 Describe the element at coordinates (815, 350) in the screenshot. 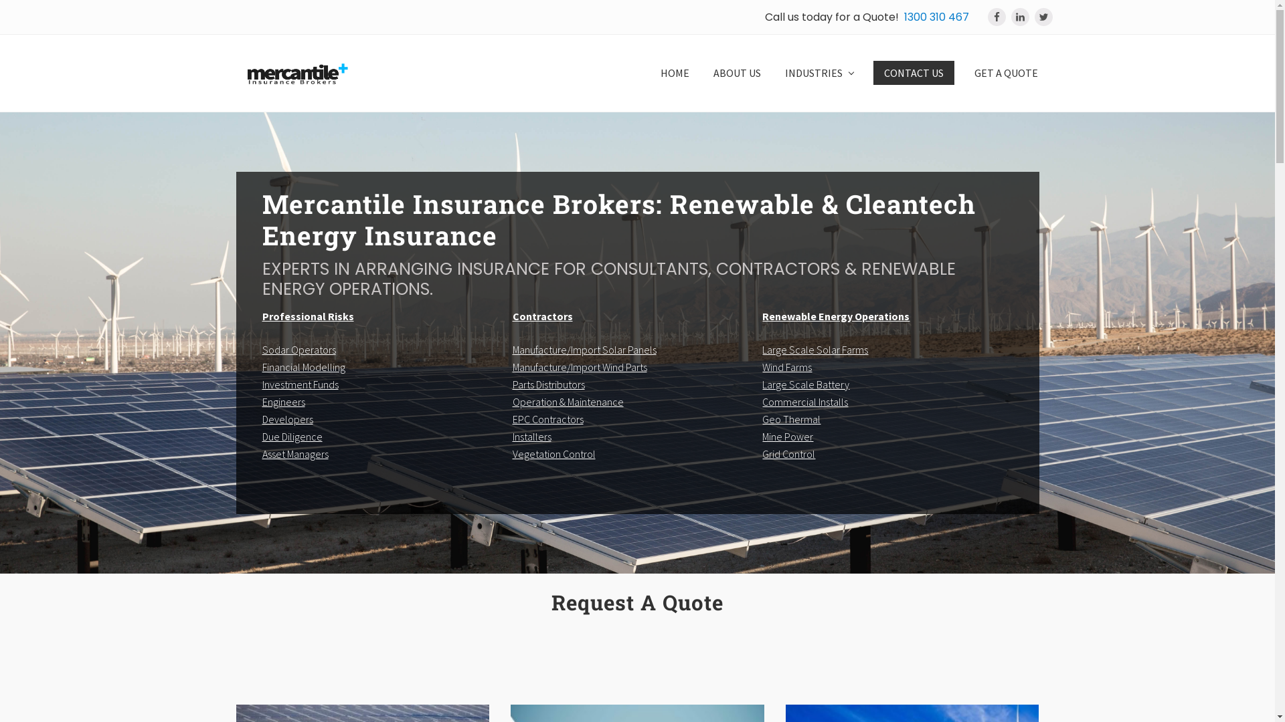

I see `Large Scale Solar Farms` at that location.